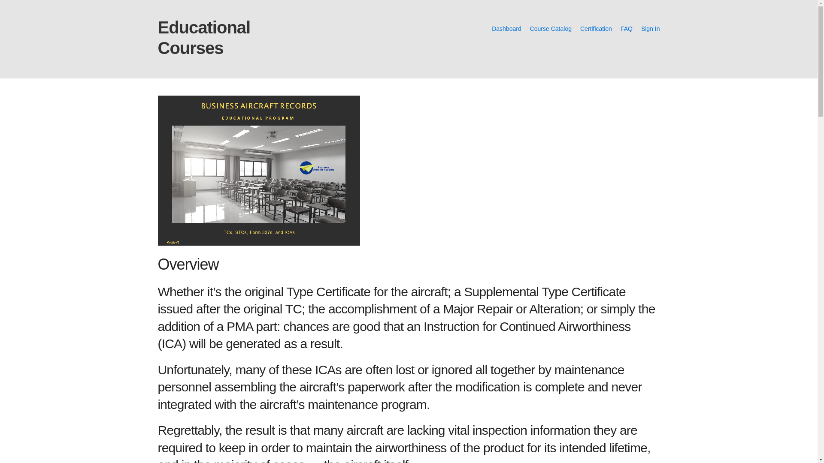  I want to click on Course Catalog, so click(551, 28).